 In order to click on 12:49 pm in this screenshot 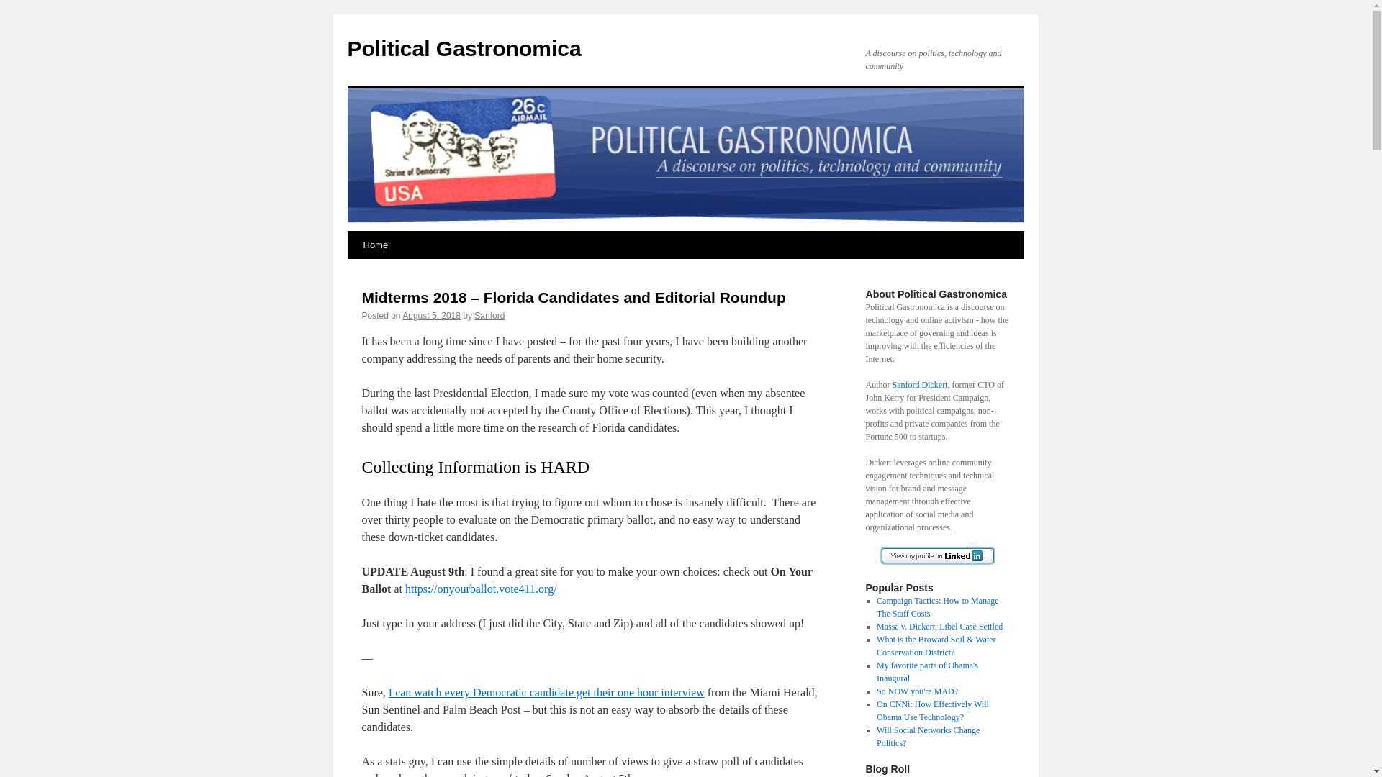, I will do `click(430, 316)`.